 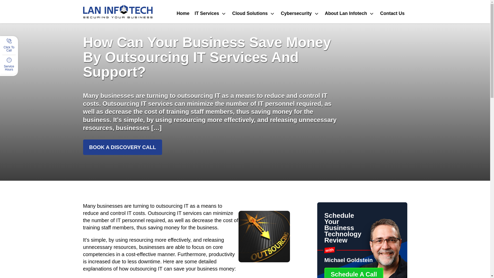 I want to click on Click To Call, so click(x=9, y=50).